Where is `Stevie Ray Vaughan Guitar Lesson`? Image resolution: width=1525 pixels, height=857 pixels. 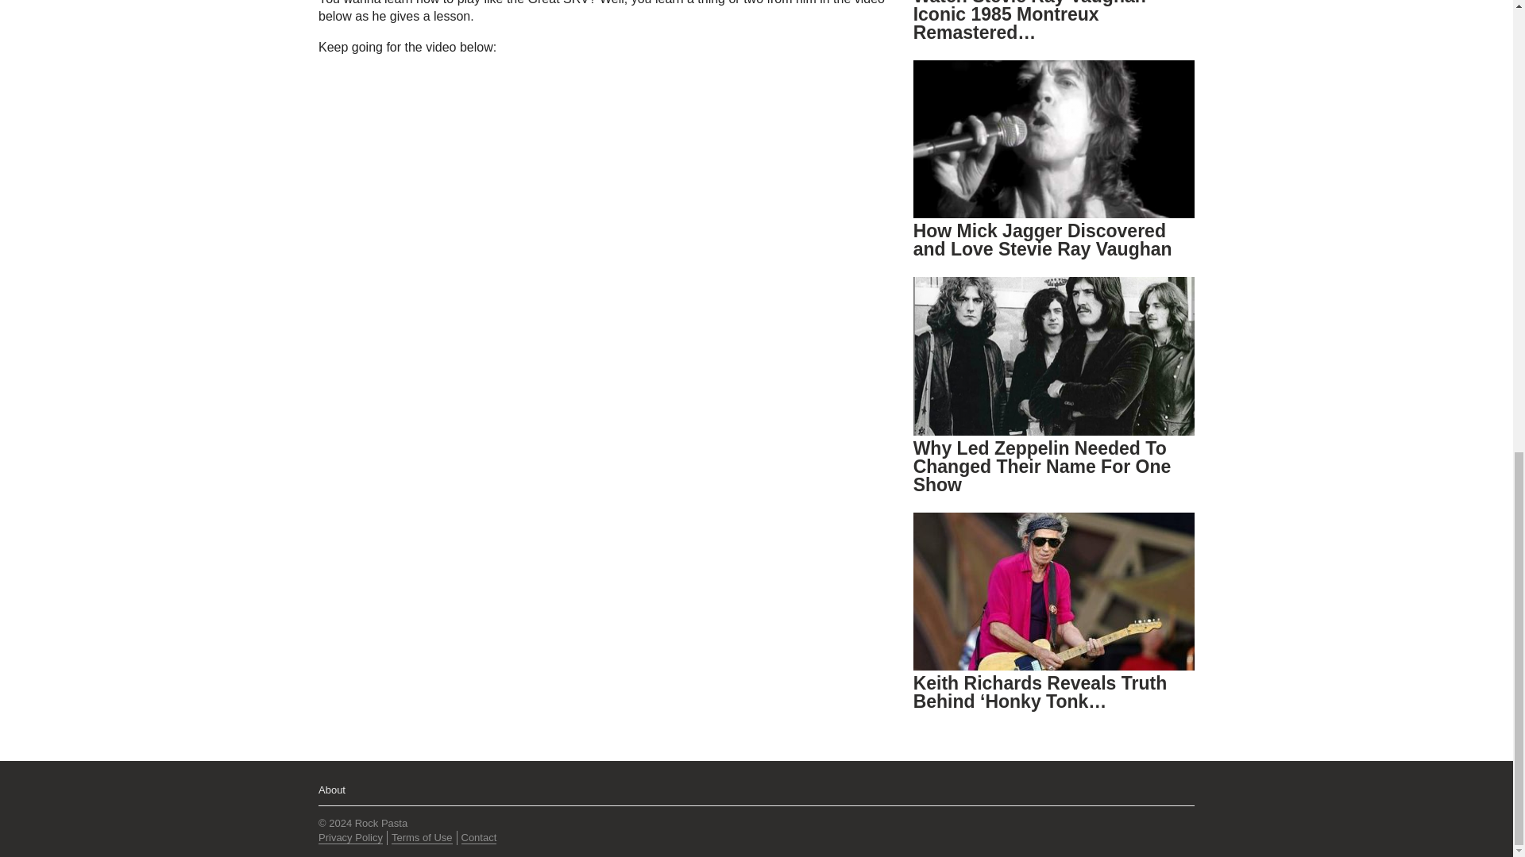 Stevie Ray Vaughan Guitar Lesson is located at coordinates (516, 217).